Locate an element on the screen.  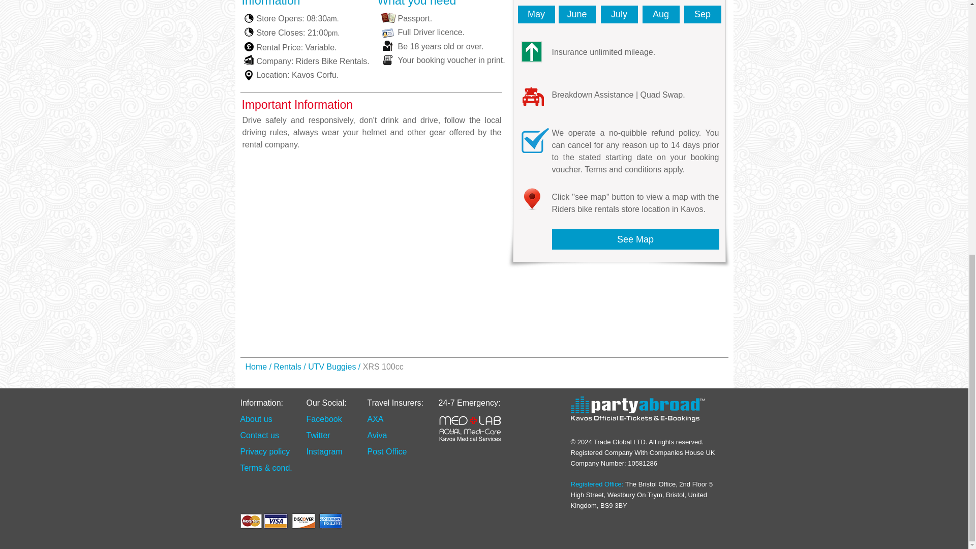
Kavos Corfu Trip Duration.png is located at coordinates (249, 18).